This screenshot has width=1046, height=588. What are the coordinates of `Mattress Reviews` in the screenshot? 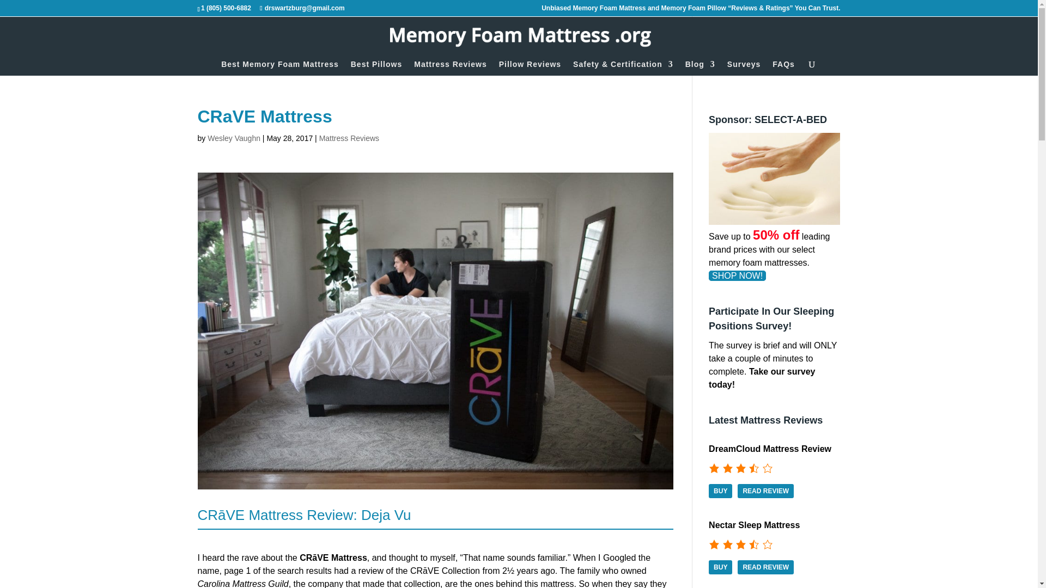 It's located at (451, 68).